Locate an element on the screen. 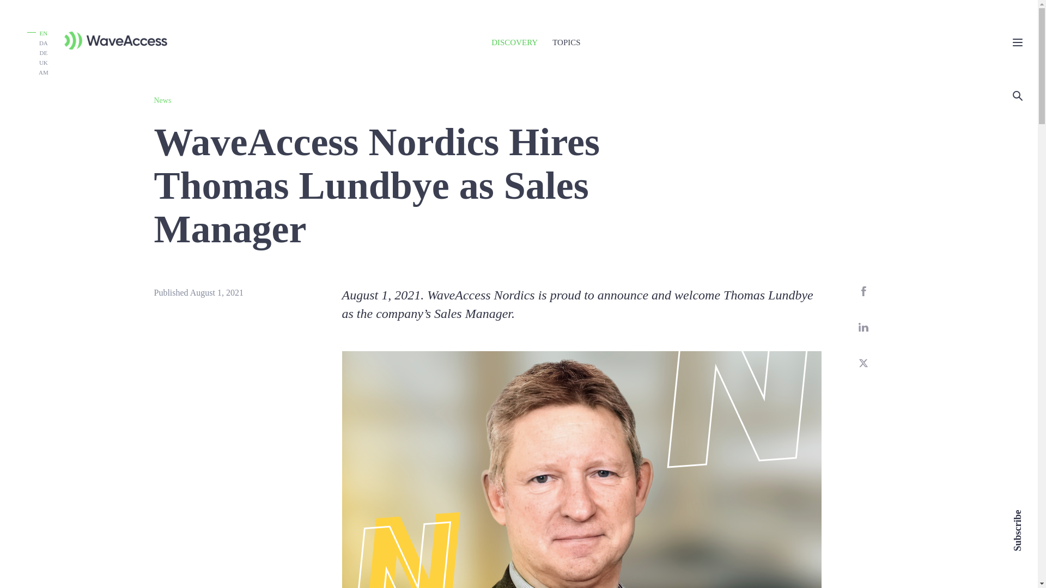 This screenshot has width=1046, height=588. TOPICS is located at coordinates (566, 42).